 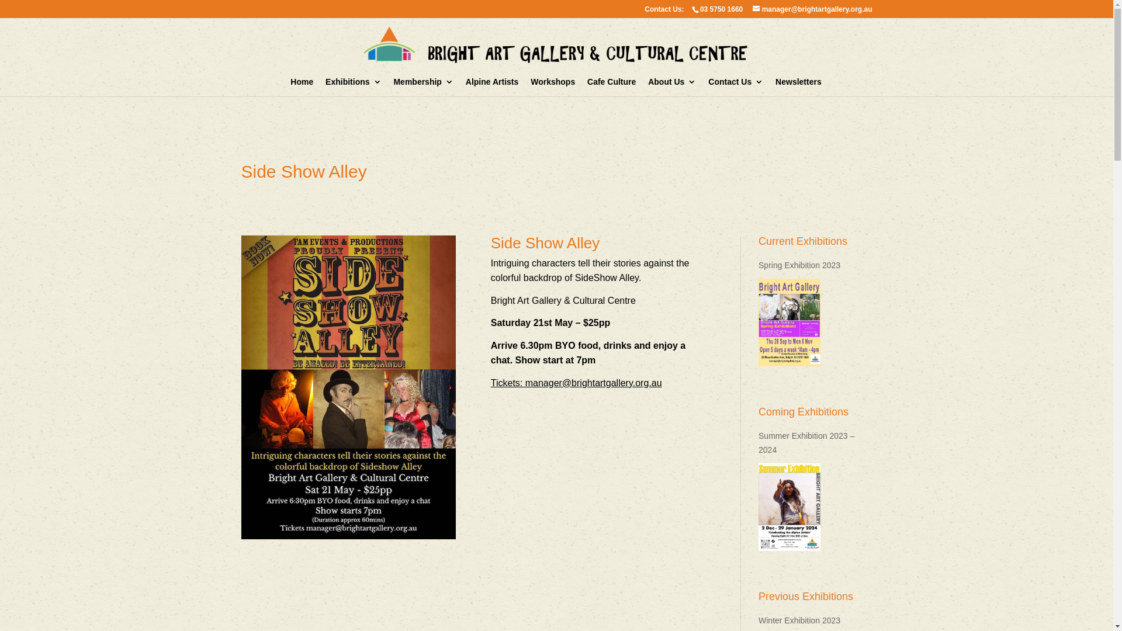 What do you see at coordinates (553, 87) in the screenshot?
I see `Workshops` at bounding box center [553, 87].